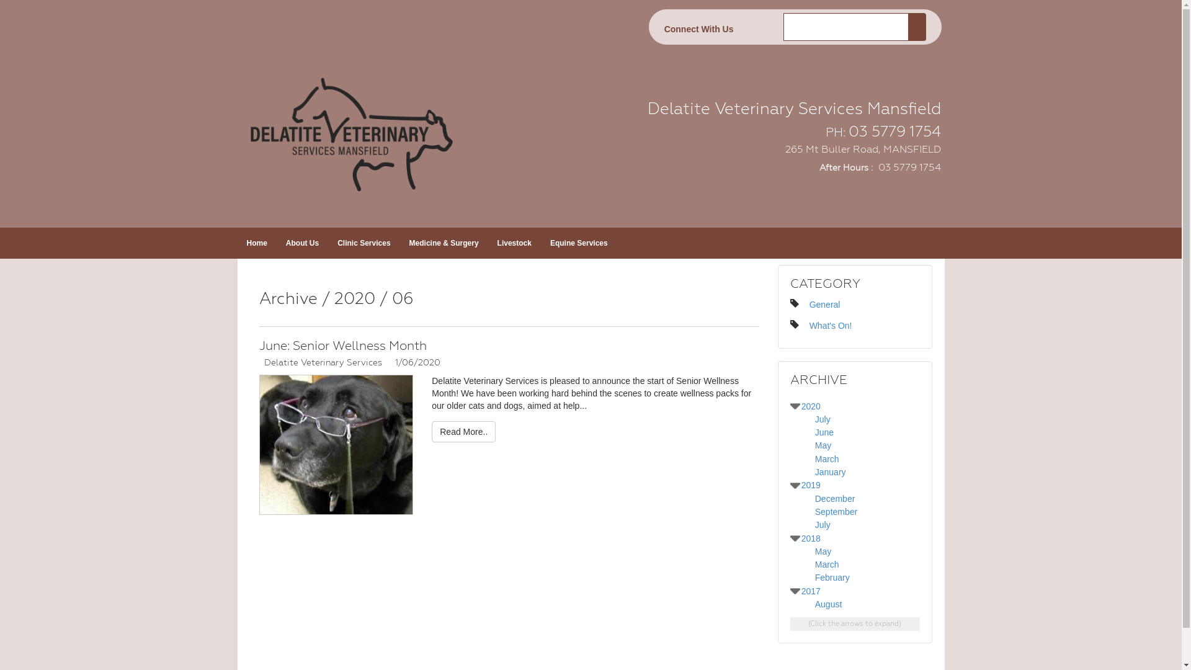 This screenshot has width=1191, height=670. I want to click on pf2vmdkz.jpg, so click(336, 445).